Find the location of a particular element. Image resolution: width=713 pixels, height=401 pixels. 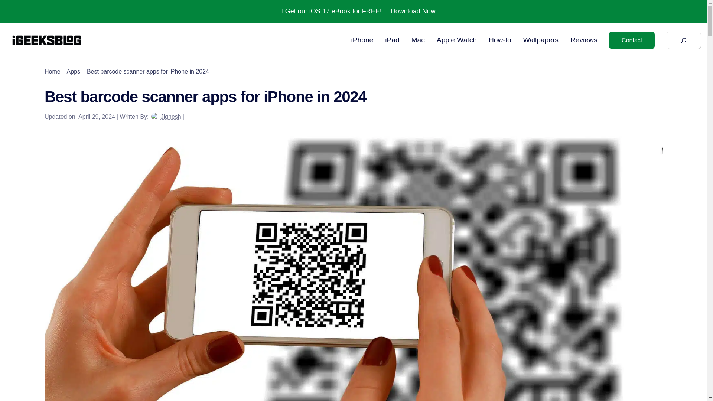

Home is located at coordinates (52, 71).